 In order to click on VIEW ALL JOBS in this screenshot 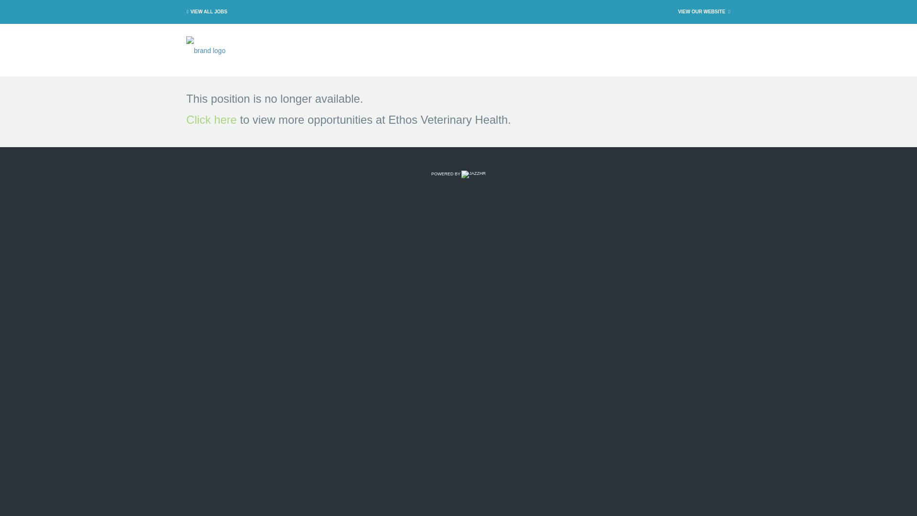, I will do `click(205, 11)`.